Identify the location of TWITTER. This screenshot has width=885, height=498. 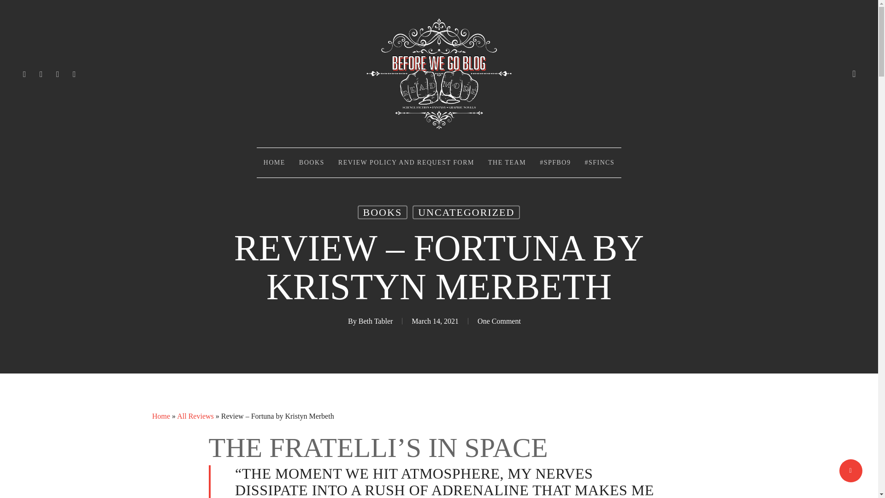
(25, 74).